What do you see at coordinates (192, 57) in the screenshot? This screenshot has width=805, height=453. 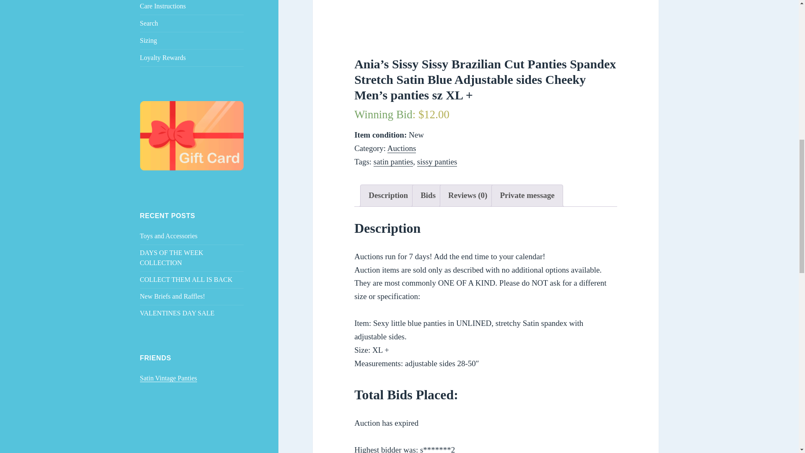 I see `Loyalty Rewards` at bounding box center [192, 57].